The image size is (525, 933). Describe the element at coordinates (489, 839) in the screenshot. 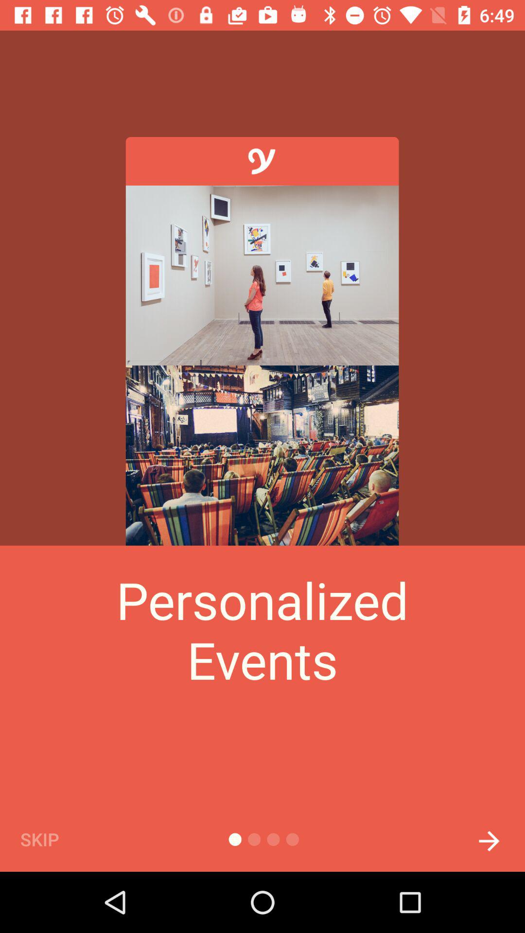

I see `go to next` at that location.